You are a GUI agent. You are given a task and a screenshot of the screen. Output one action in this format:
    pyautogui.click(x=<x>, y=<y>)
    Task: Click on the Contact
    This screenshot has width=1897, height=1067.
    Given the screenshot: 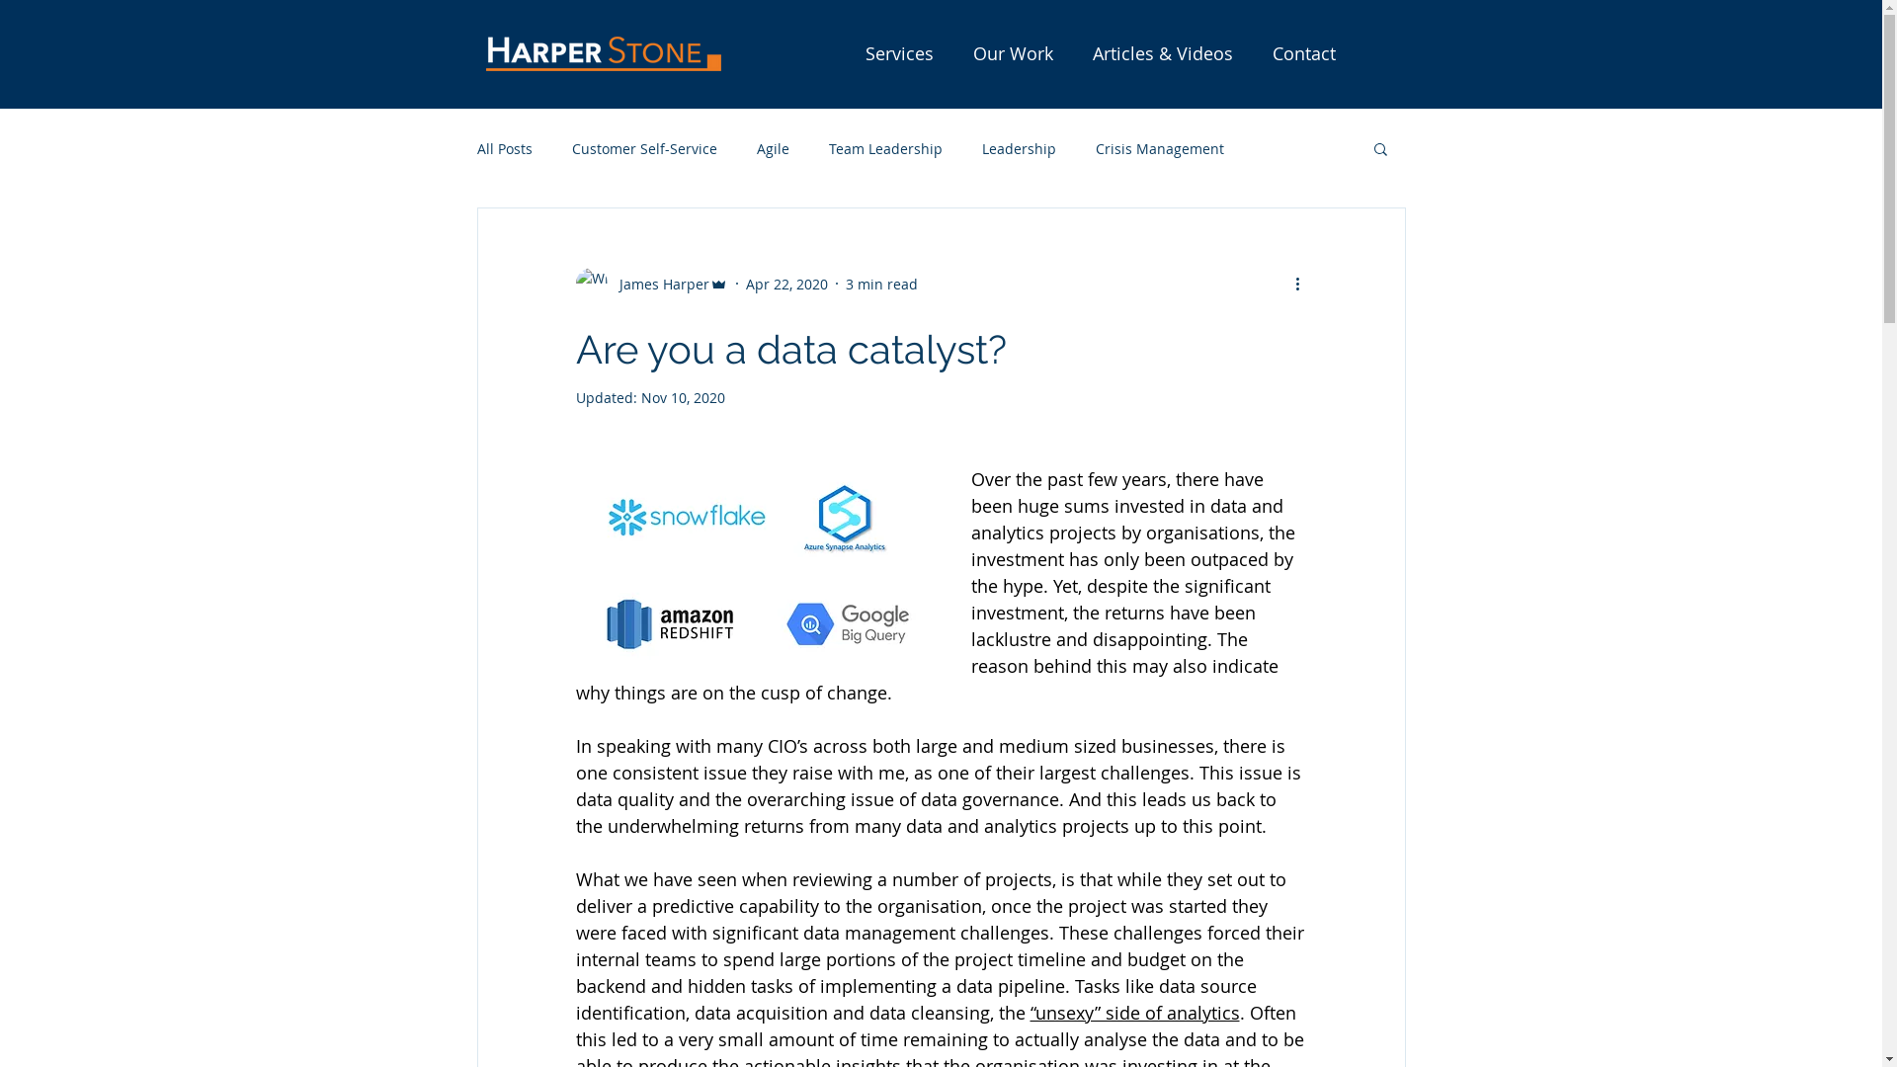 What is the action you would take?
    pyautogui.click(x=1304, y=53)
    